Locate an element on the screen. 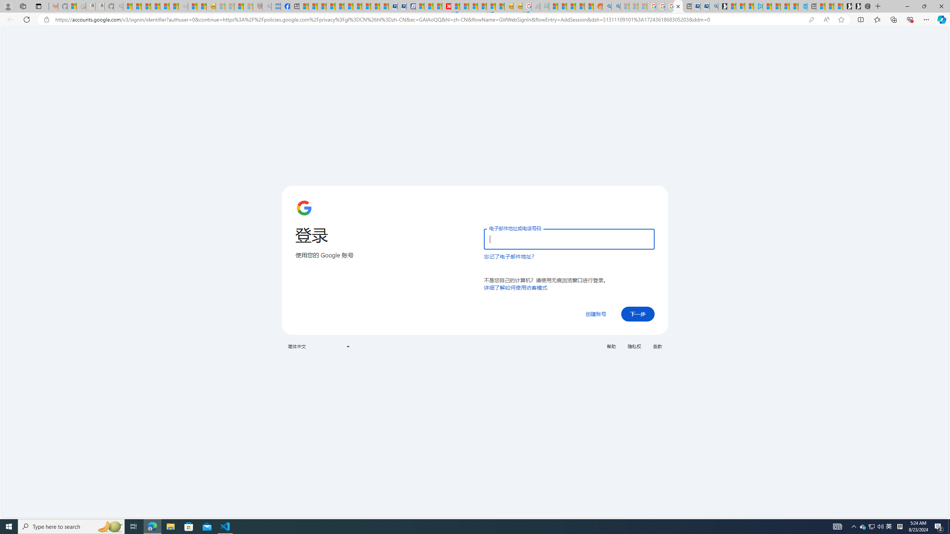 This screenshot has height=534, width=950. Newsweek - News, Analysis, Politics, Business, Technology is located at coordinates (446, 6).